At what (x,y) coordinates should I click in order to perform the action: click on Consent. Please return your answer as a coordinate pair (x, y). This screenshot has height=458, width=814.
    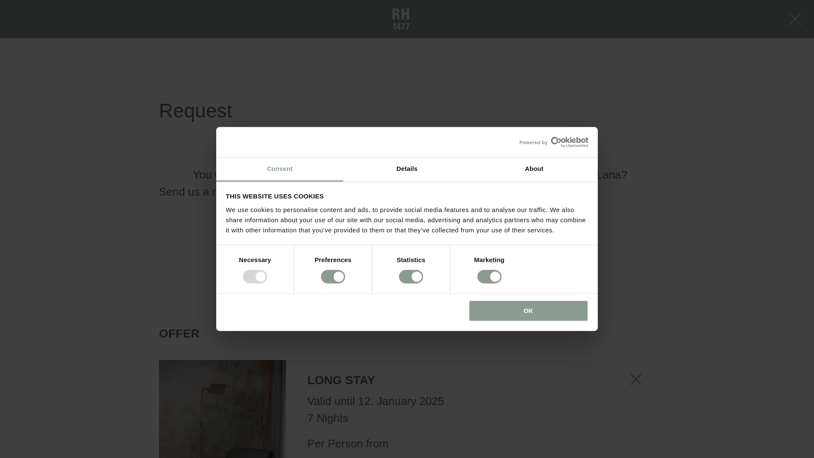
    Looking at the image, I should click on (280, 169).